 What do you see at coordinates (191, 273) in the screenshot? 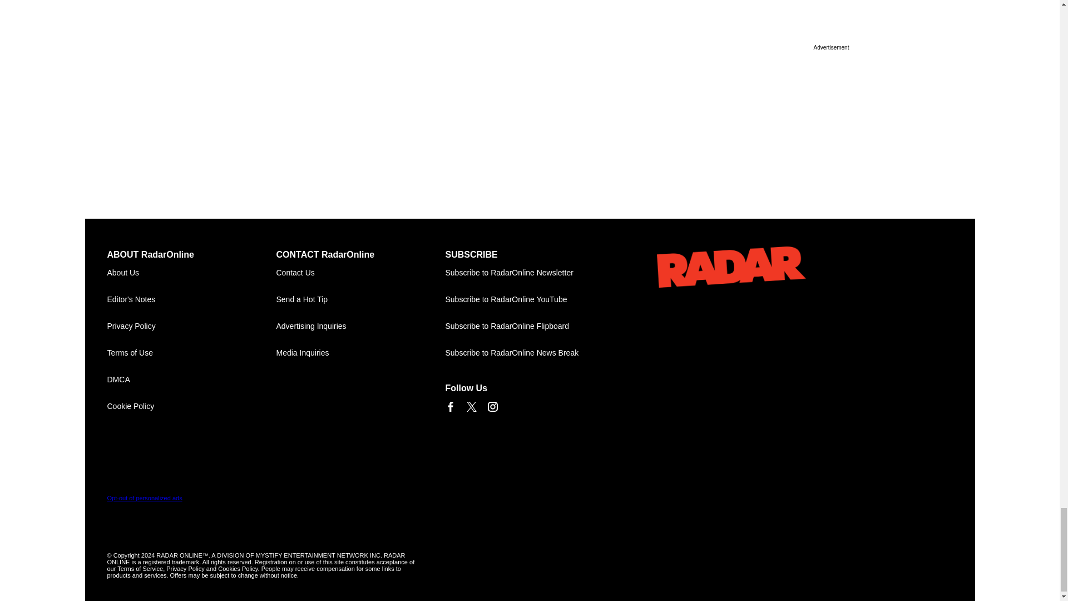
I see `About Us` at bounding box center [191, 273].